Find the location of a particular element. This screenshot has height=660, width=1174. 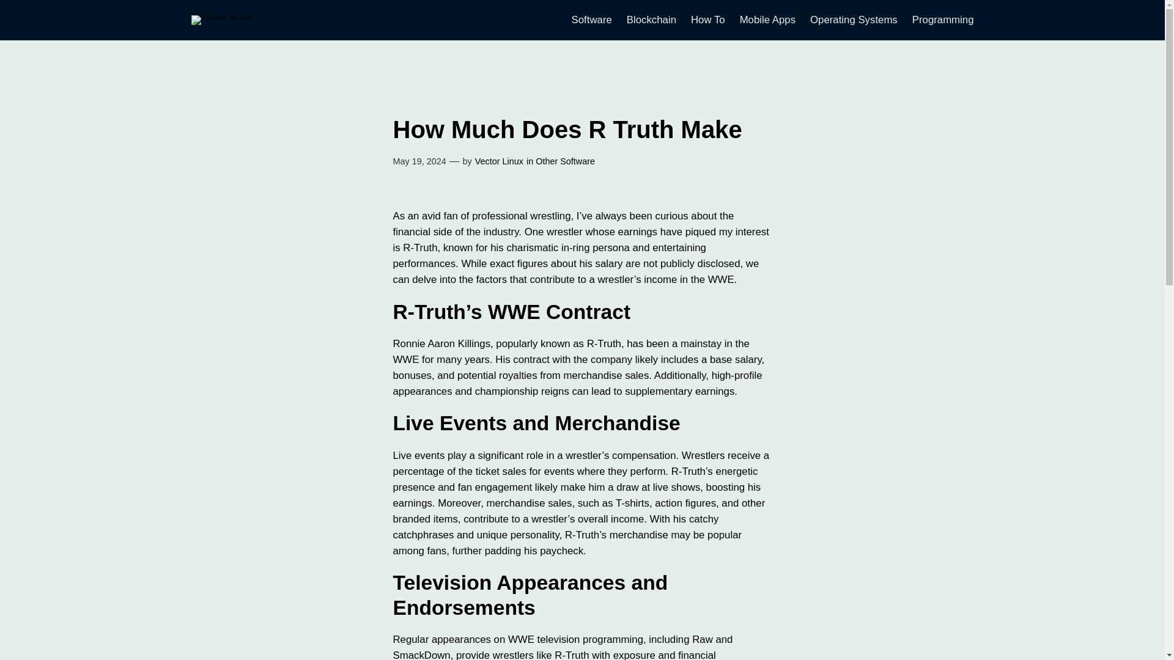

Other Software is located at coordinates (565, 161).